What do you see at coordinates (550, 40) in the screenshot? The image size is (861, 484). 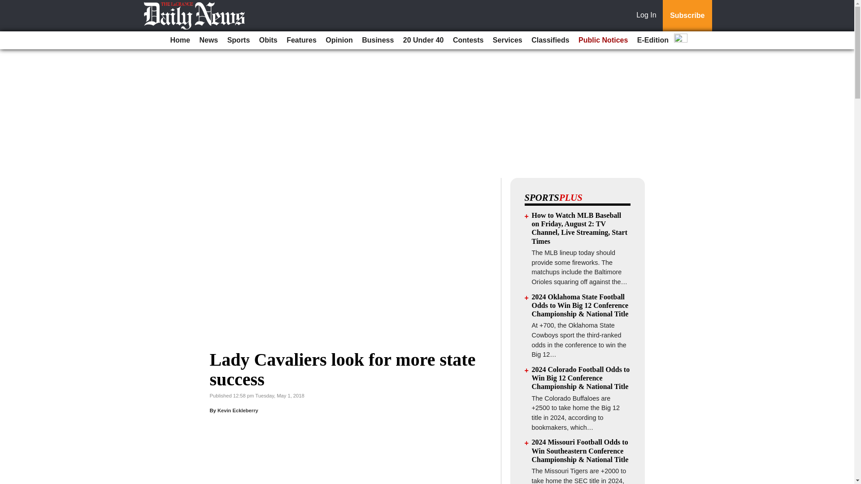 I see `Classifieds` at bounding box center [550, 40].